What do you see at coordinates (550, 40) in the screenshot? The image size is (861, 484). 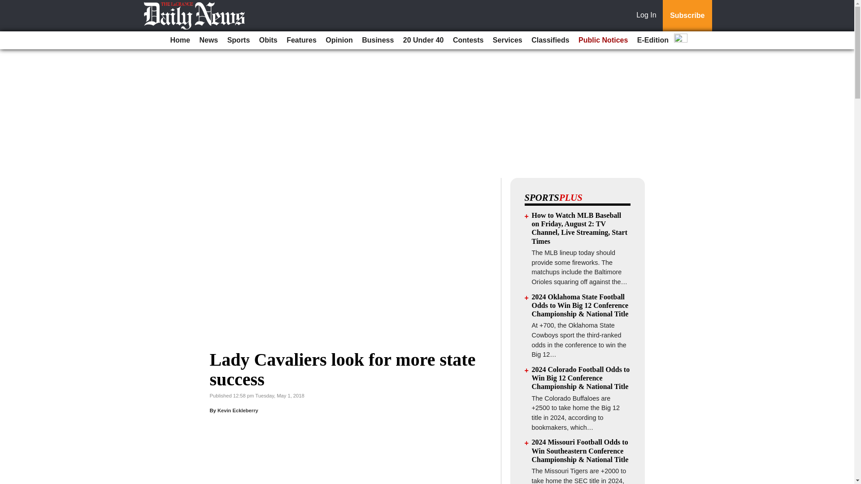 I see `Classifieds` at bounding box center [550, 40].